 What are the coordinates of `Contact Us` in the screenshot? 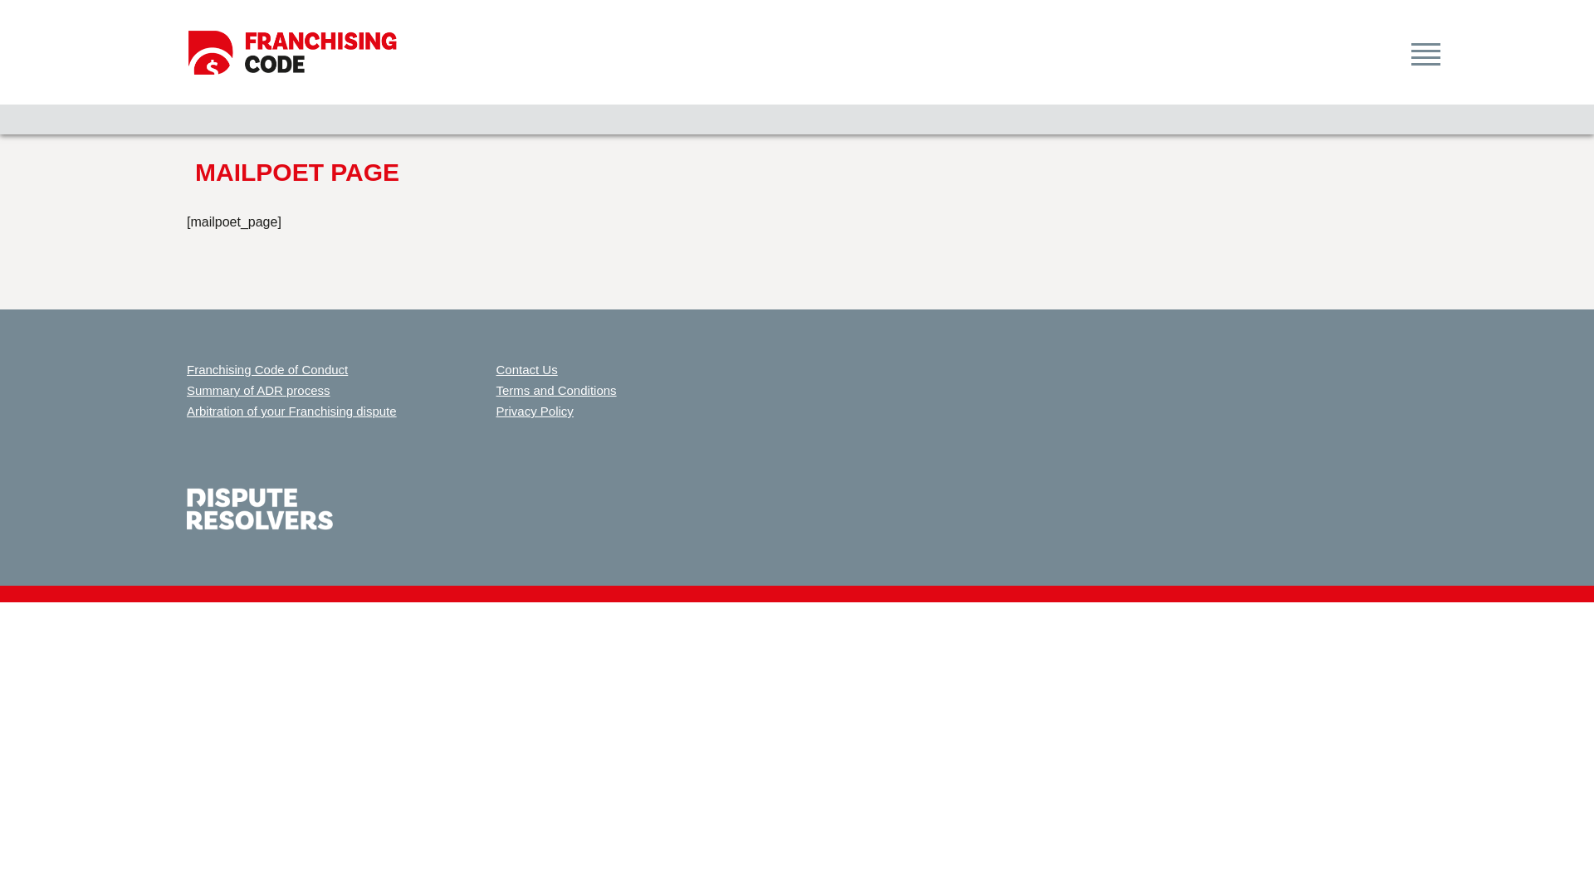 It's located at (527, 370).